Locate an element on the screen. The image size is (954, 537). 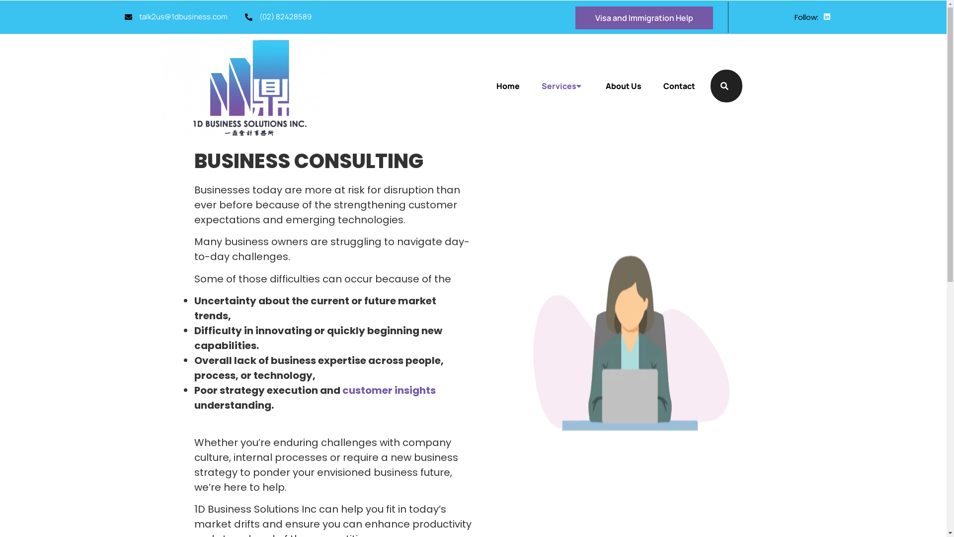
talk2us@1dbusiness.com is located at coordinates (176, 17).